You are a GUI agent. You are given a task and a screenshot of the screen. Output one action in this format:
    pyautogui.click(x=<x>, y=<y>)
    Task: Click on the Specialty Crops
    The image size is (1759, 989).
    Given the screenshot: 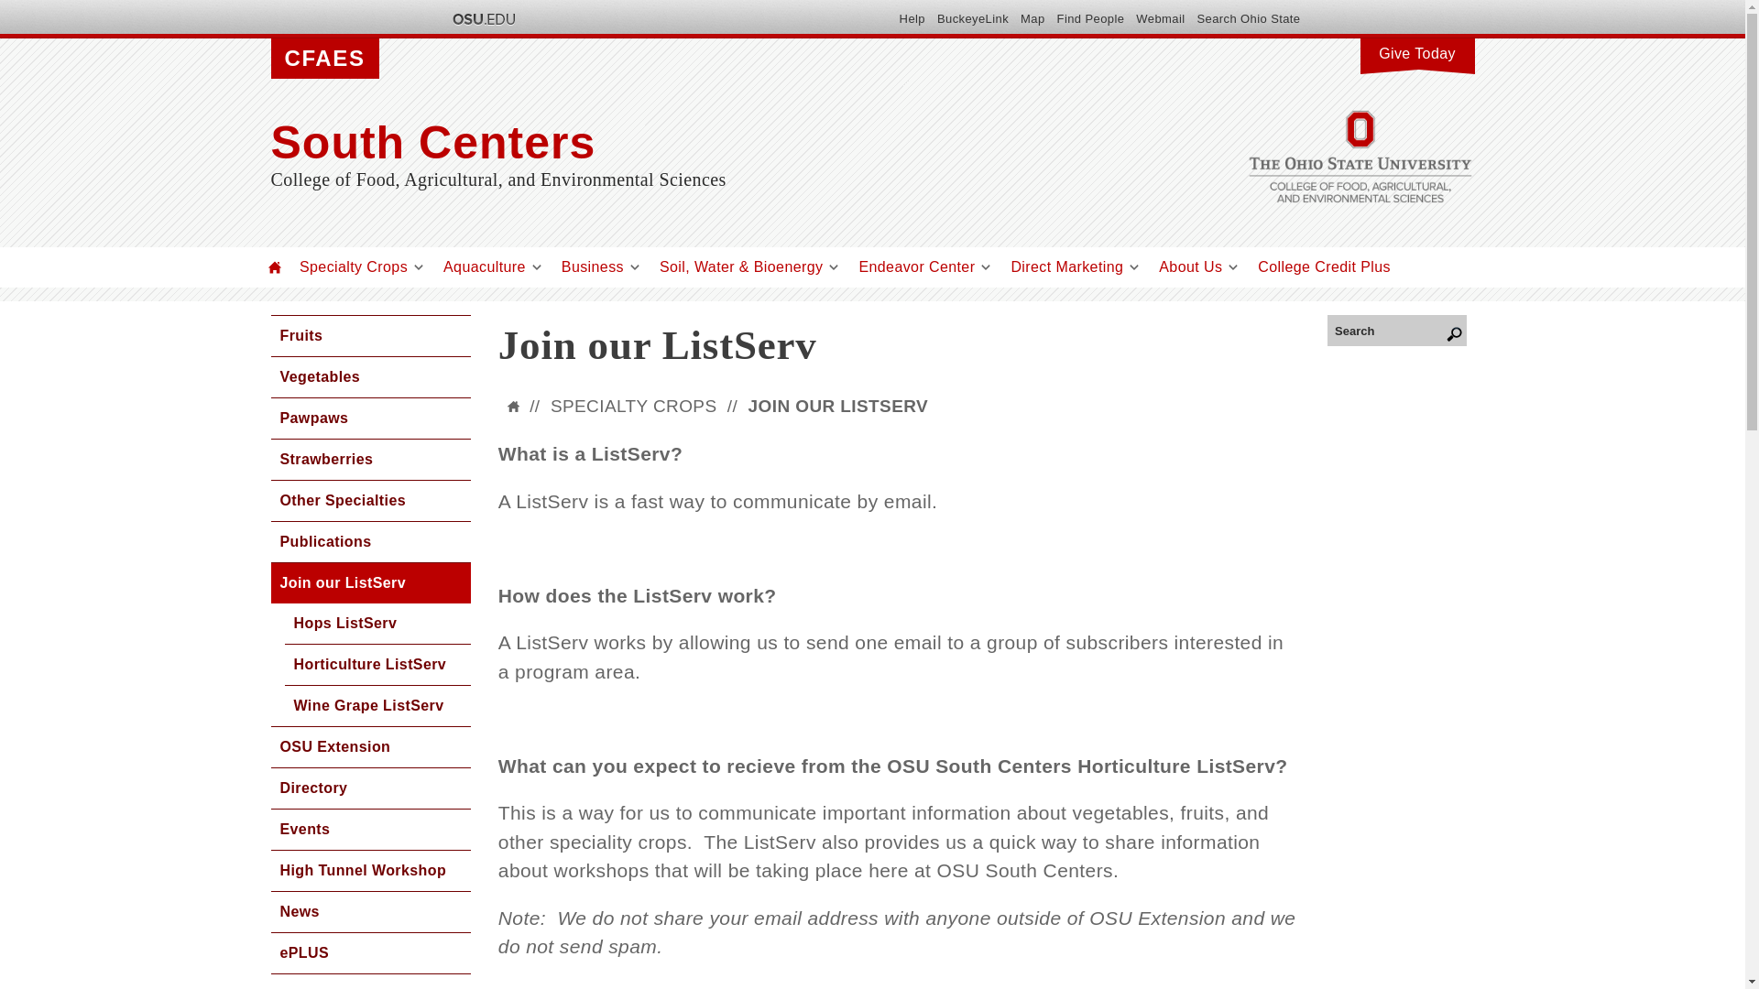 What is the action you would take?
    pyautogui.click(x=354, y=266)
    